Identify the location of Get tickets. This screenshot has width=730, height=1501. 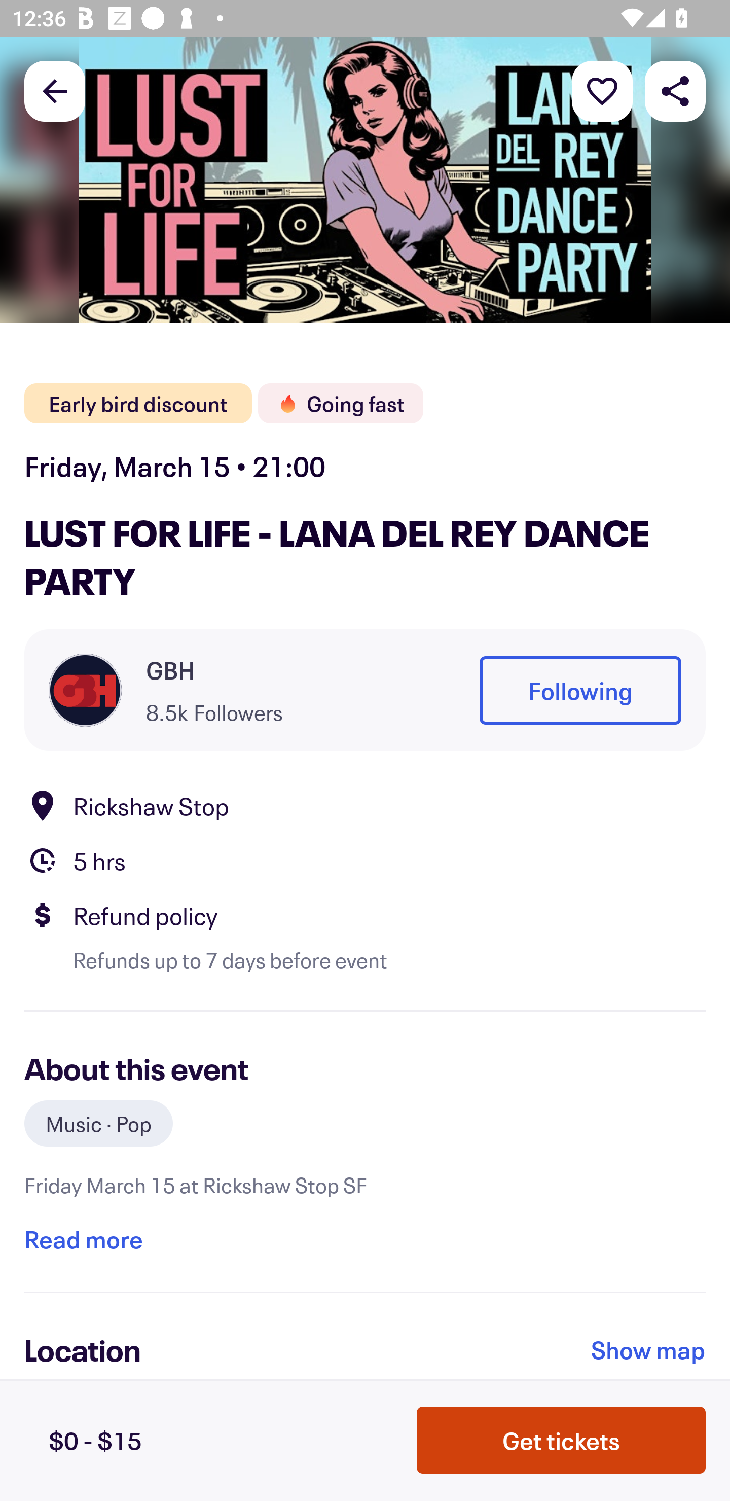
(561, 1439).